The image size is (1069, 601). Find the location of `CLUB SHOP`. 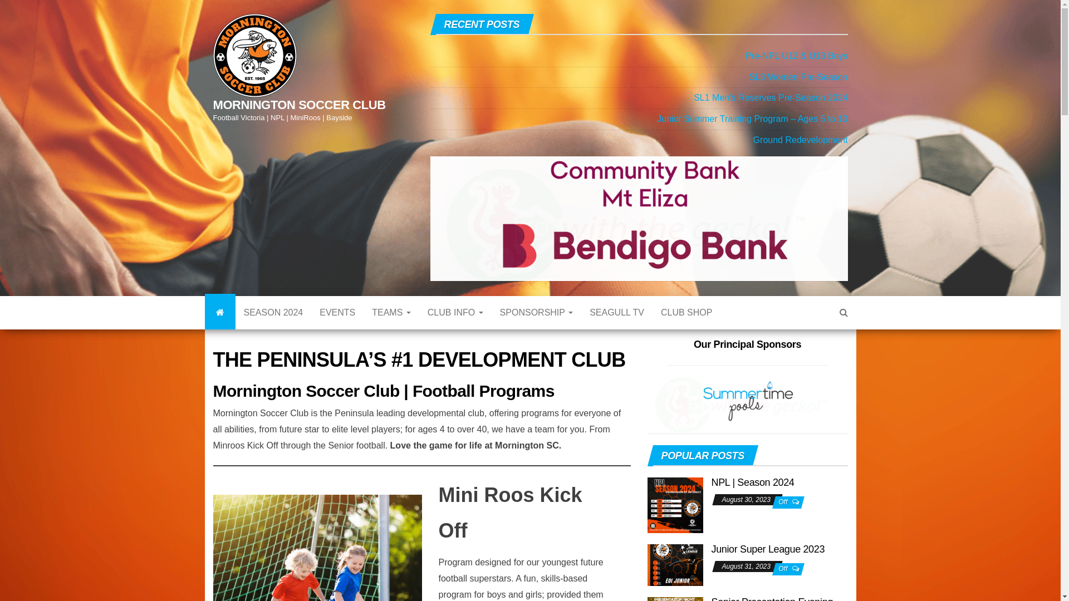

CLUB SHOP is located at coordinates (686, 328).